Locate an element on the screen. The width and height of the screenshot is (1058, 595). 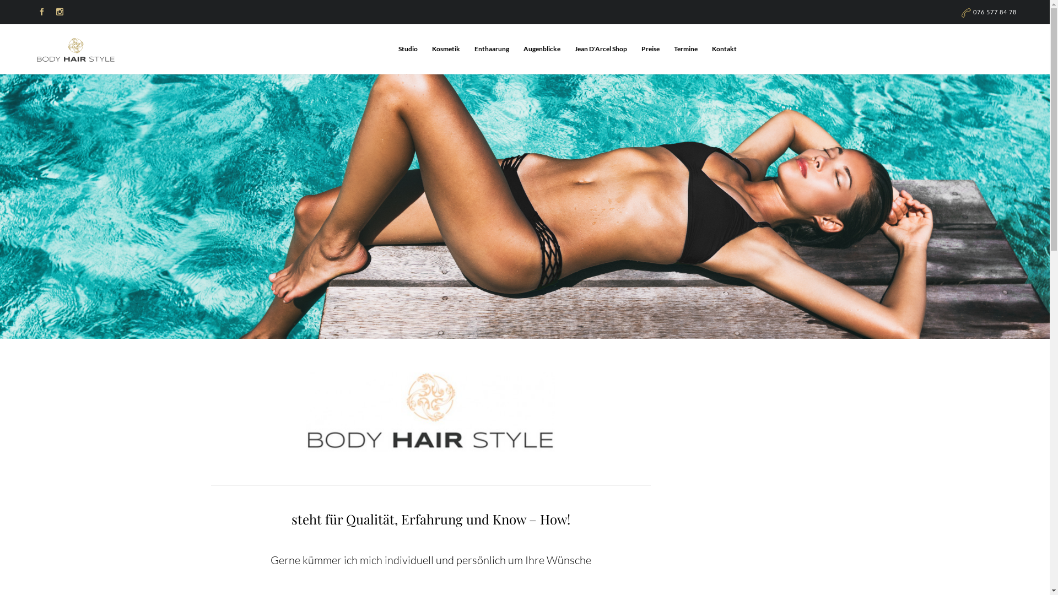
Enthaarung is located at coordinates (494, 49).